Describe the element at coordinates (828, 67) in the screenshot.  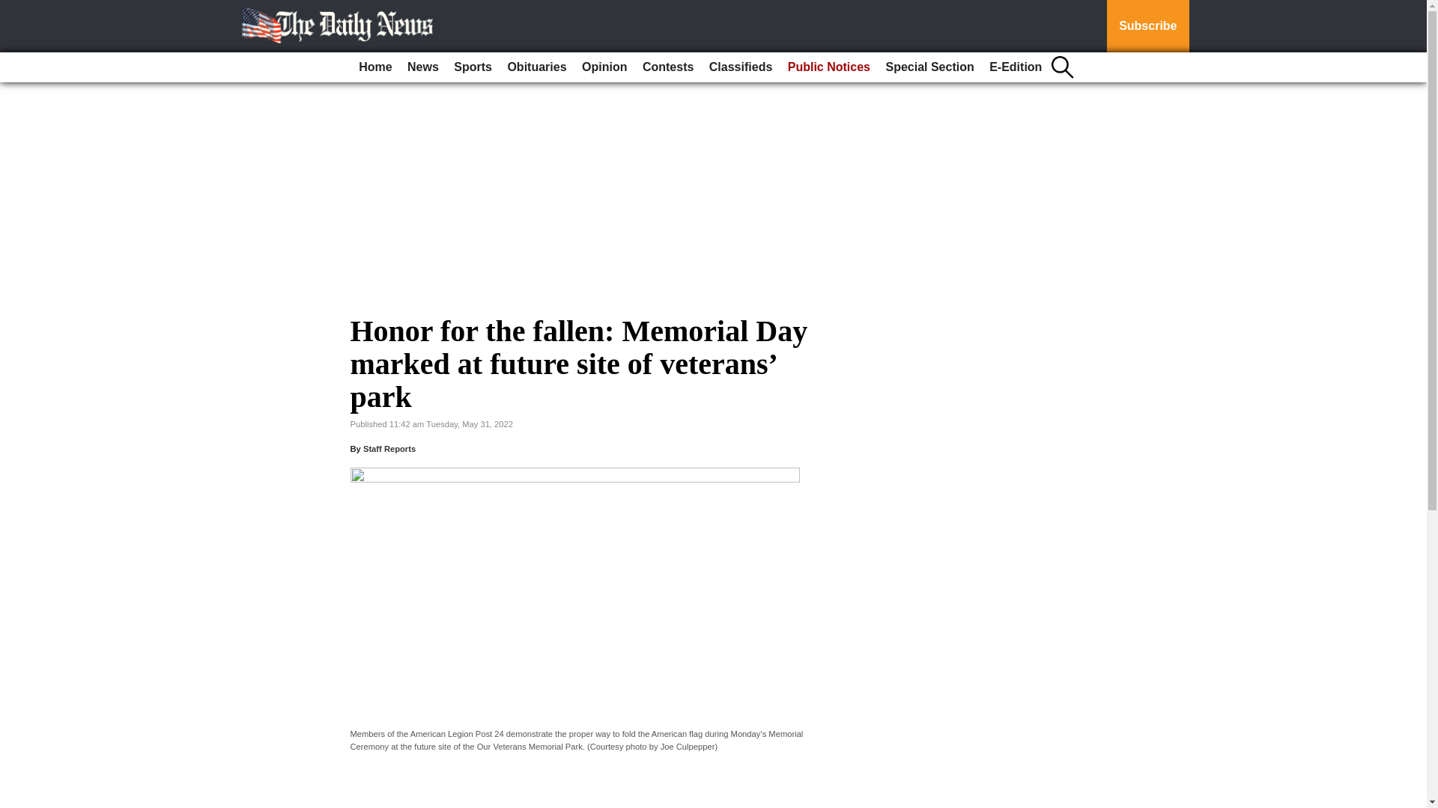
I see `Public Notices` at that location.